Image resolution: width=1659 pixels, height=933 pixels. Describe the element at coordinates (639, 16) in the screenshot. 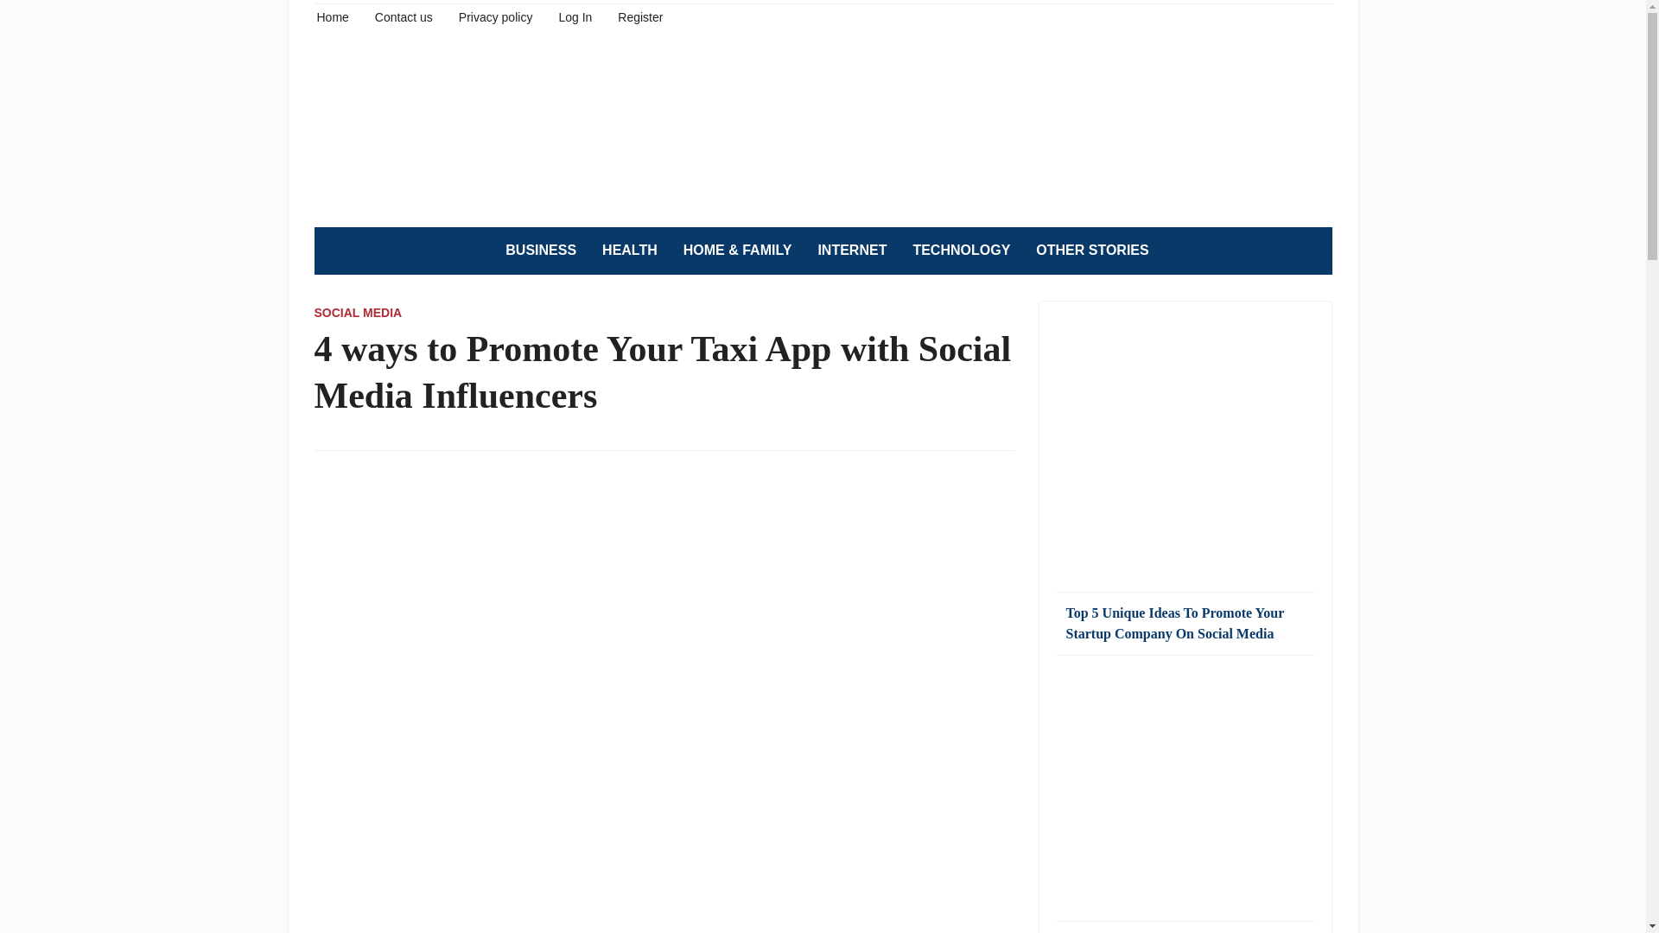

I see `Register` at that location.